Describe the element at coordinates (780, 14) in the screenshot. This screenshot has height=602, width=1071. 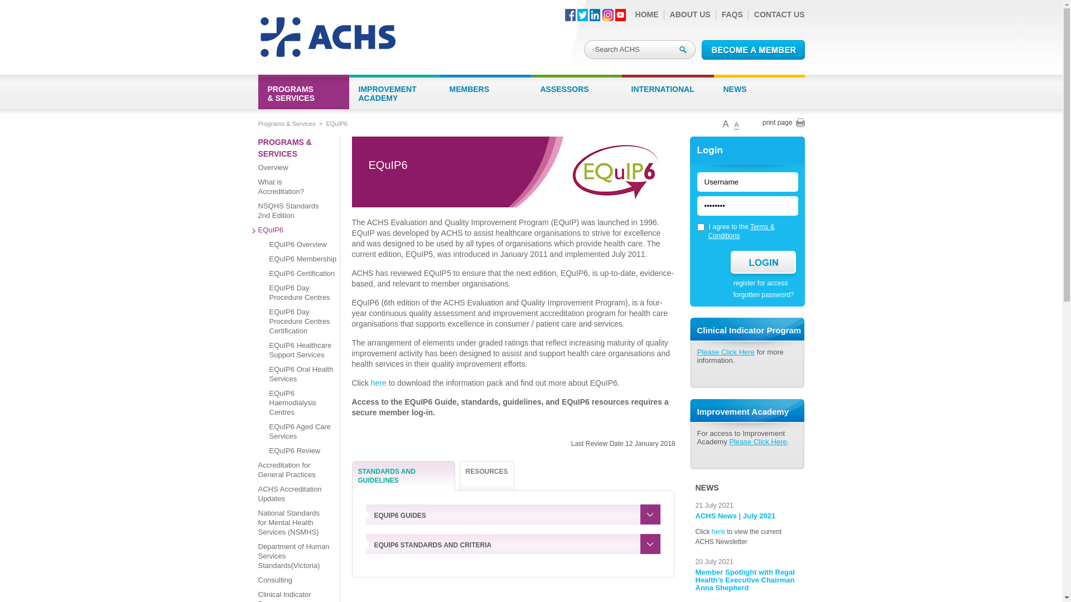
I see `CONTACT US` at that location.